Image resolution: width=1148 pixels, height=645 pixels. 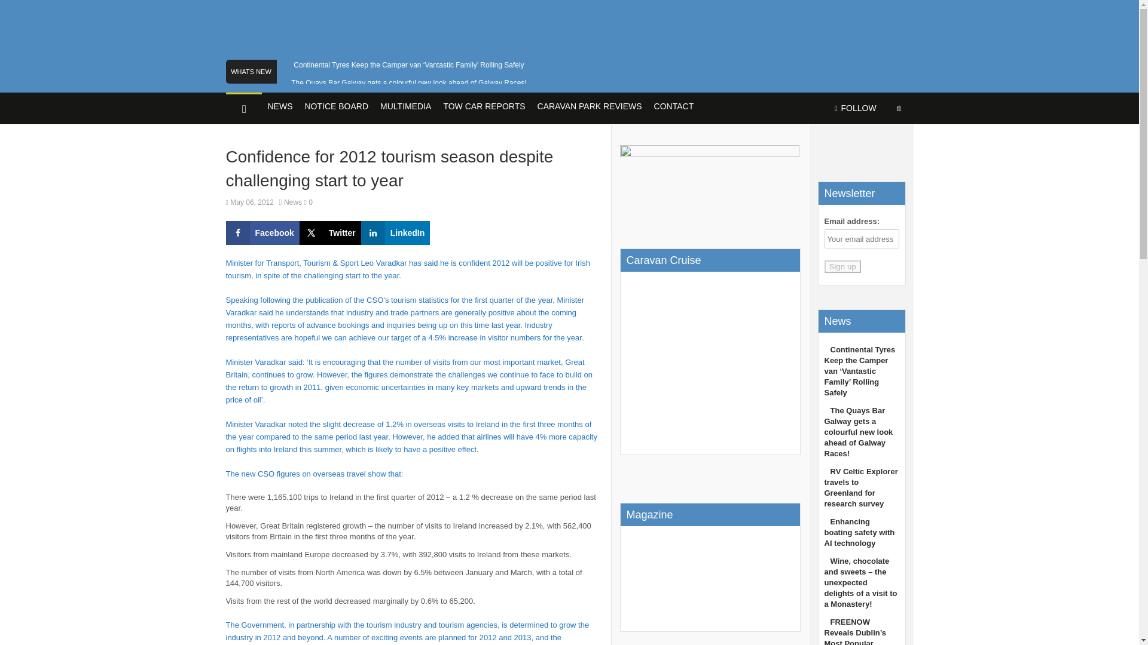 What do you see at coordinates (674, 107) in the screenshot?
I see `CONTACT` at bounding box center [674, 107].